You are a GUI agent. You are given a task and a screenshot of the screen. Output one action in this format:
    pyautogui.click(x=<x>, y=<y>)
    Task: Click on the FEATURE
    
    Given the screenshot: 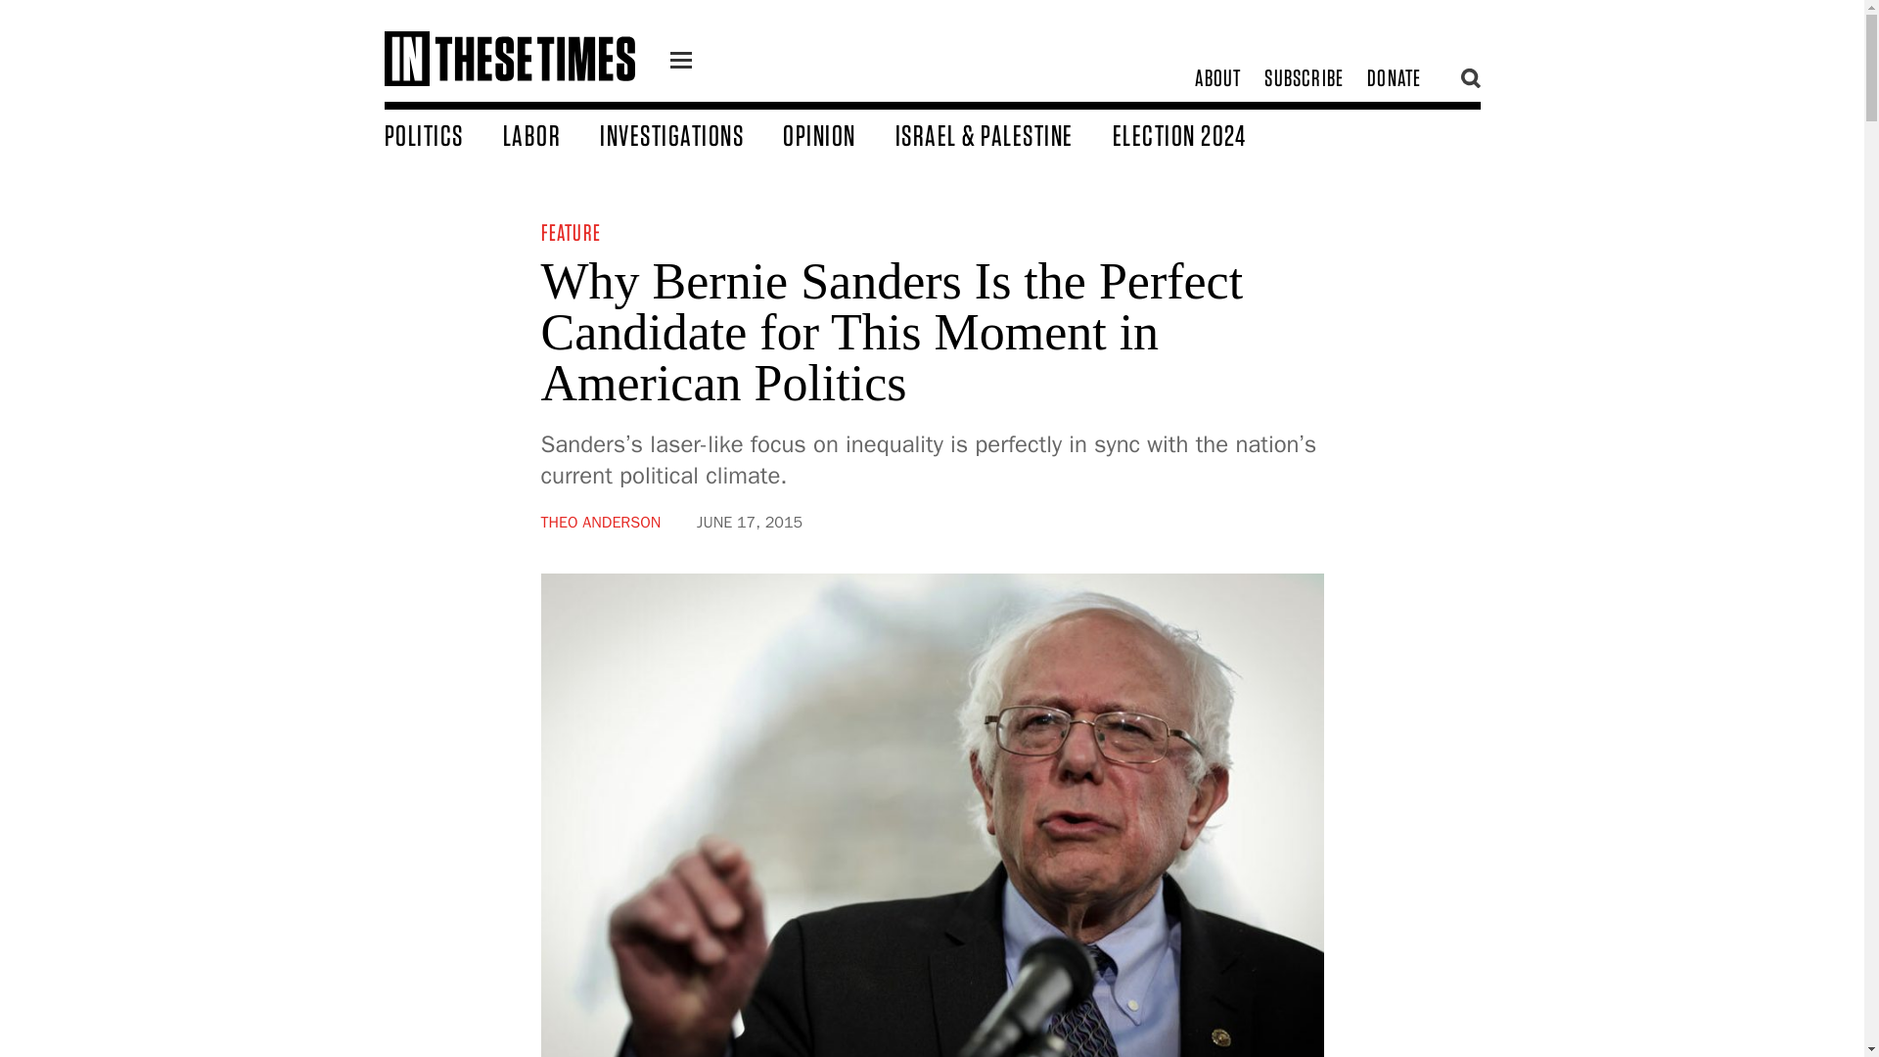 What is the action you would take?
    pyautogui.click(x=570, y=231)
    